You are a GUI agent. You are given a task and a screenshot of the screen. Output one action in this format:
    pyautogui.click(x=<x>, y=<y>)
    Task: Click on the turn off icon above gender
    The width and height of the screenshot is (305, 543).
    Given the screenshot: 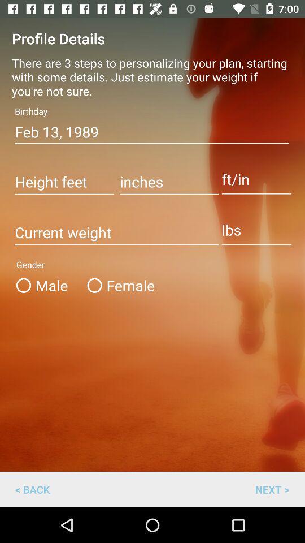 What is the action you would take?
    pyautogui.click(x=116, y=233)
    